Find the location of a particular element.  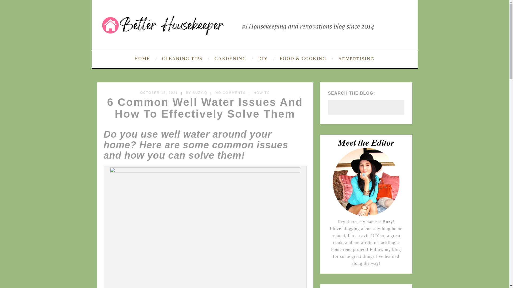

CLEANING TIPS is located at coordinates (185, 59).